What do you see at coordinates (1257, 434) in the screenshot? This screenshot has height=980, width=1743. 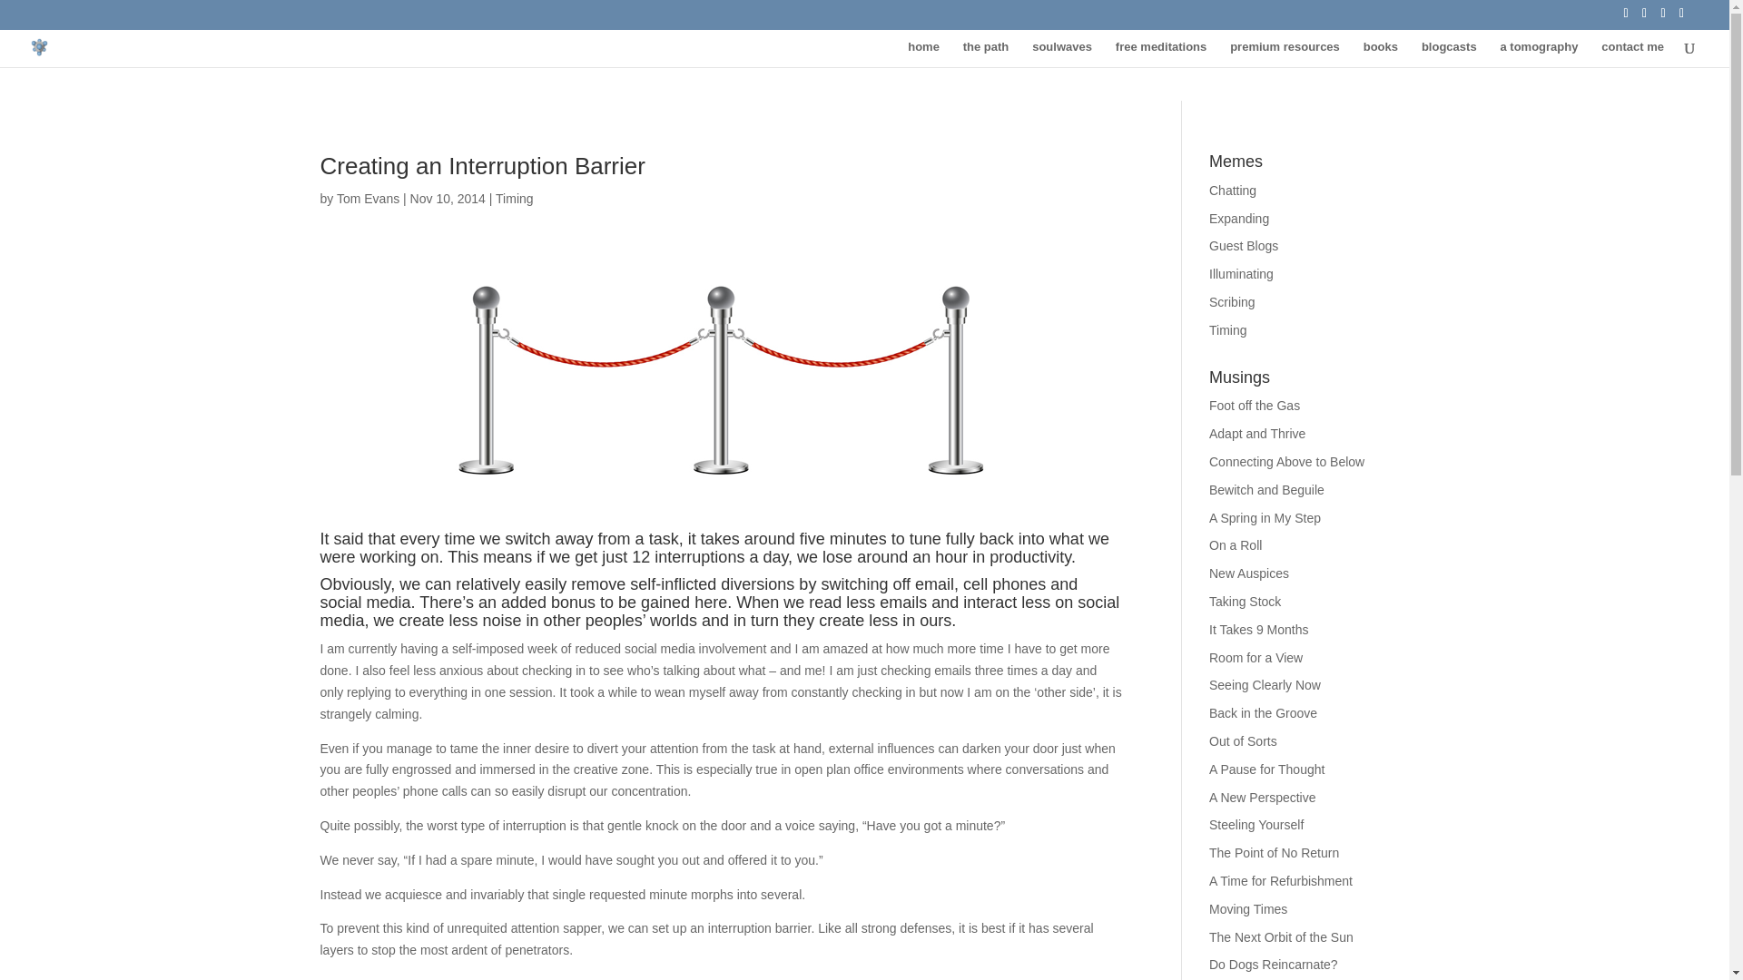 I see `Adapt and Thrive` at bounding box center [1257, 434].